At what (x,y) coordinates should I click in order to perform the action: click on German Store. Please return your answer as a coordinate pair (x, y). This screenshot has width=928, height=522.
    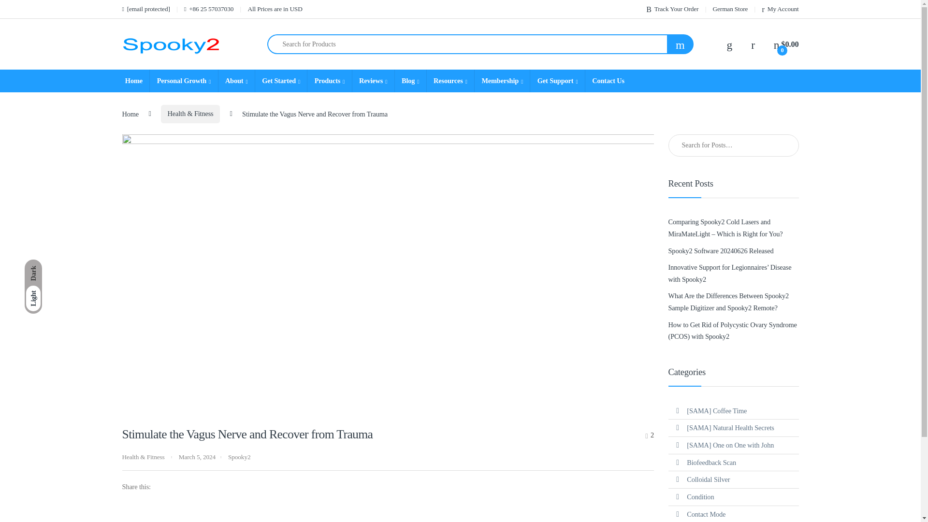
    Looking at the image, I should click on (730, 9).